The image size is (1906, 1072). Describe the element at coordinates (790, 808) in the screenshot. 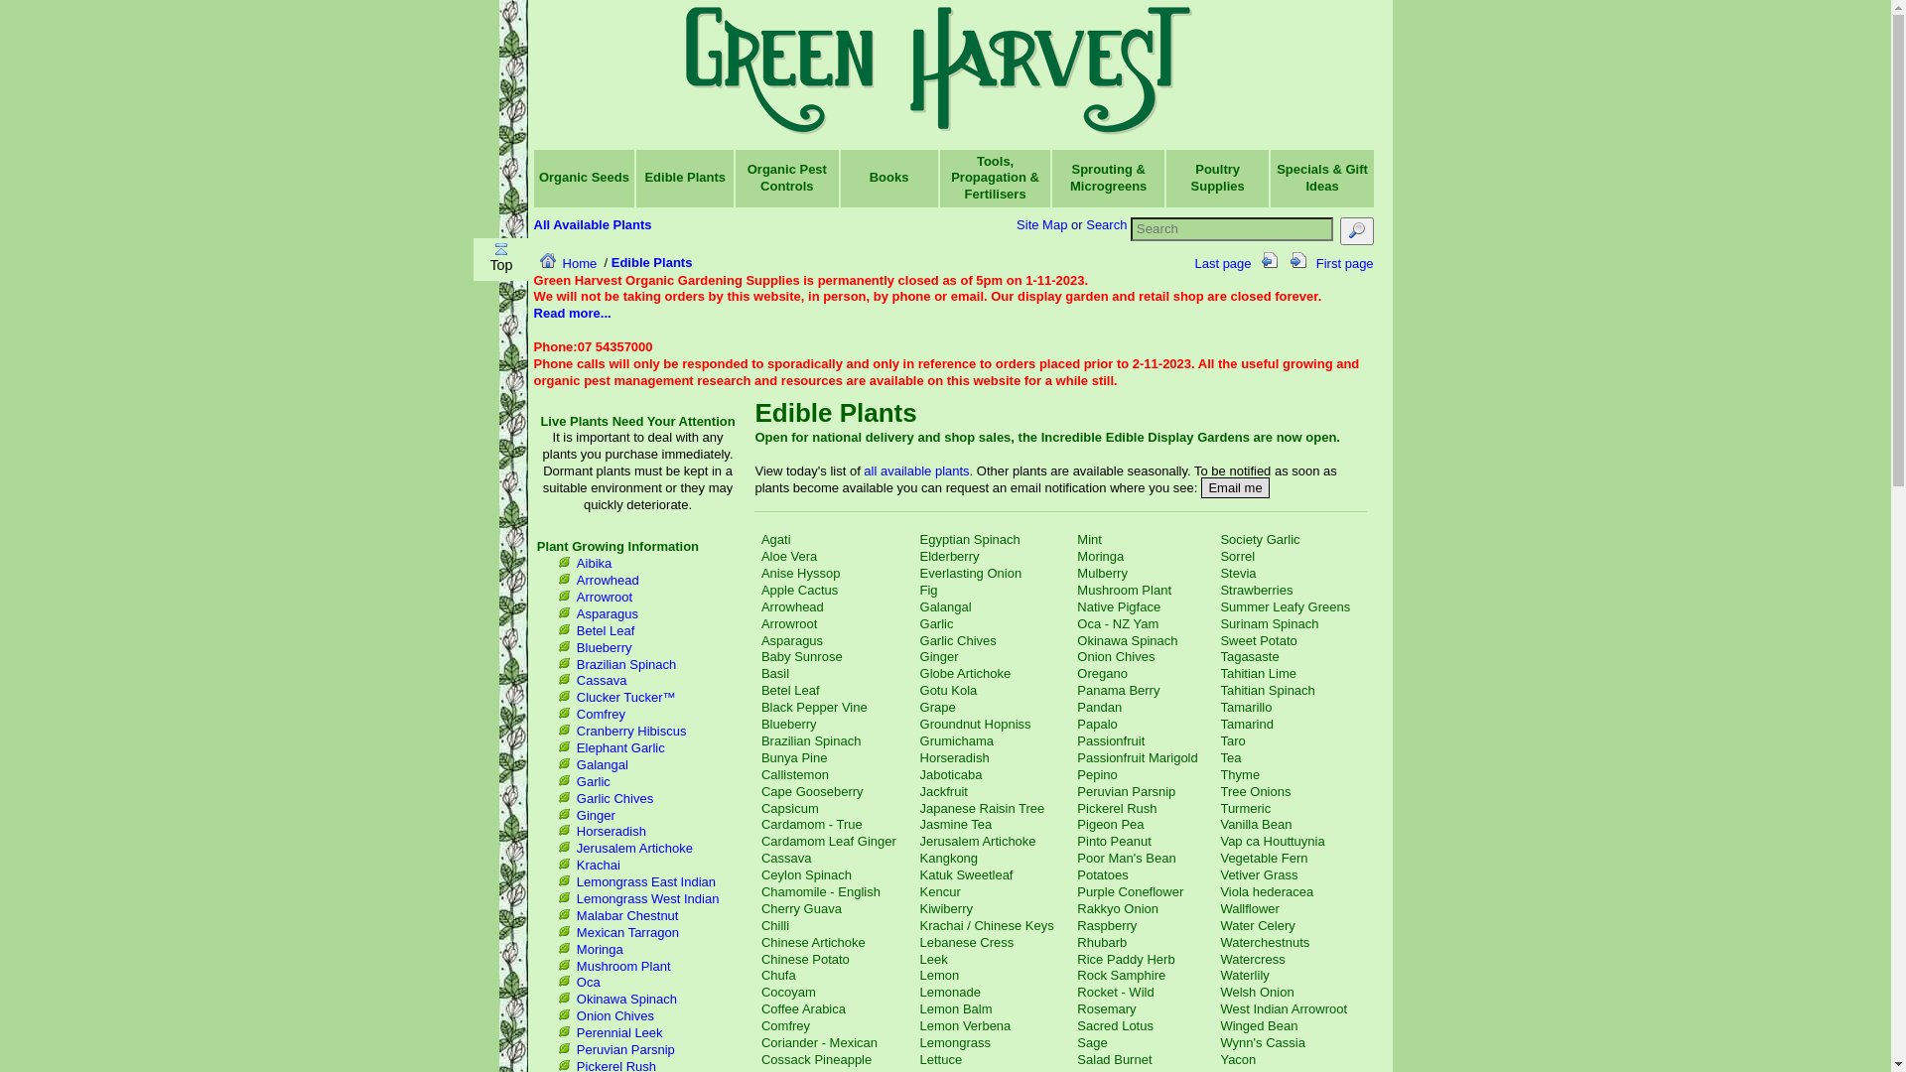

I see `Capsicum` at that location.